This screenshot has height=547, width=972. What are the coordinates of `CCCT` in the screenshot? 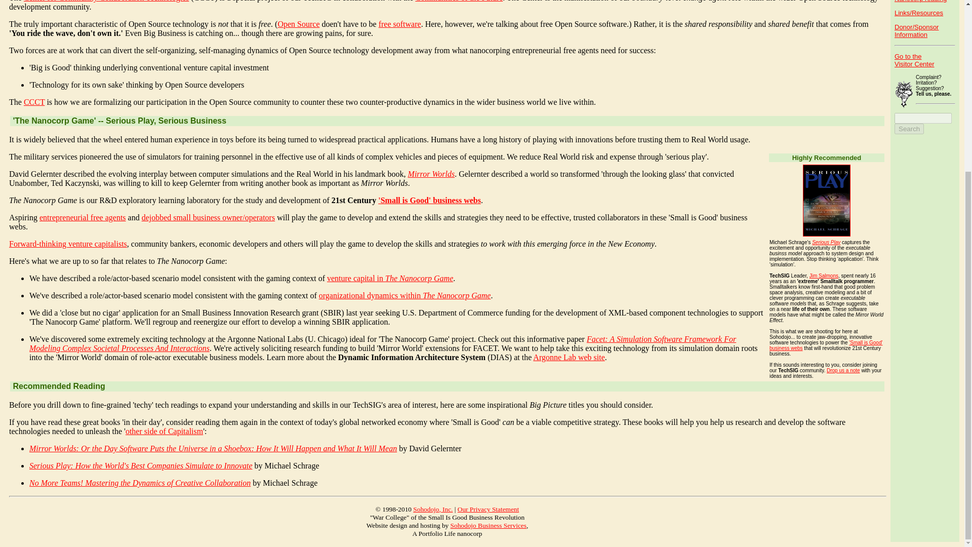 It's located at (34, 102).